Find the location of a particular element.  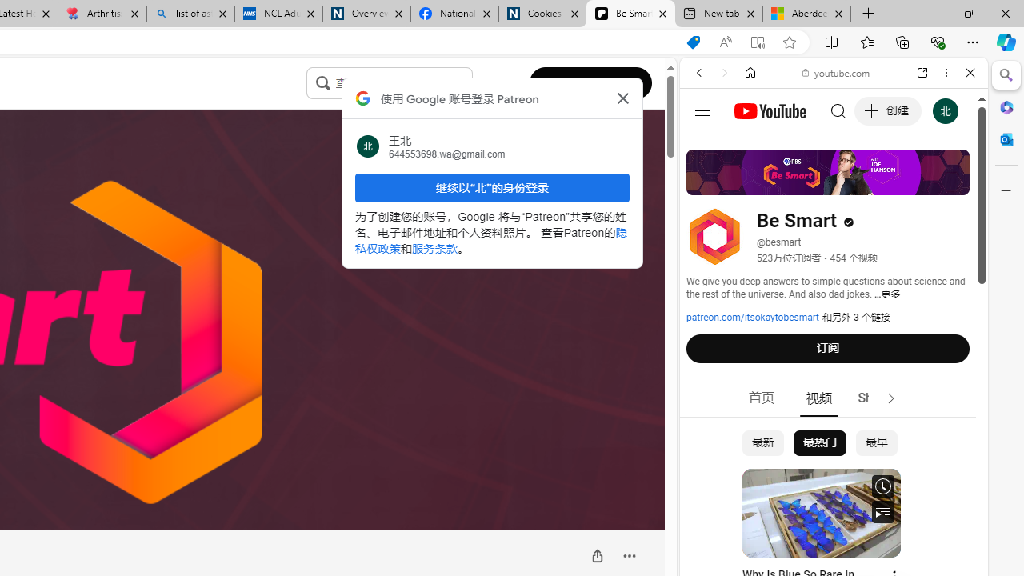

youtube.com is located at coordinates (837, 72).